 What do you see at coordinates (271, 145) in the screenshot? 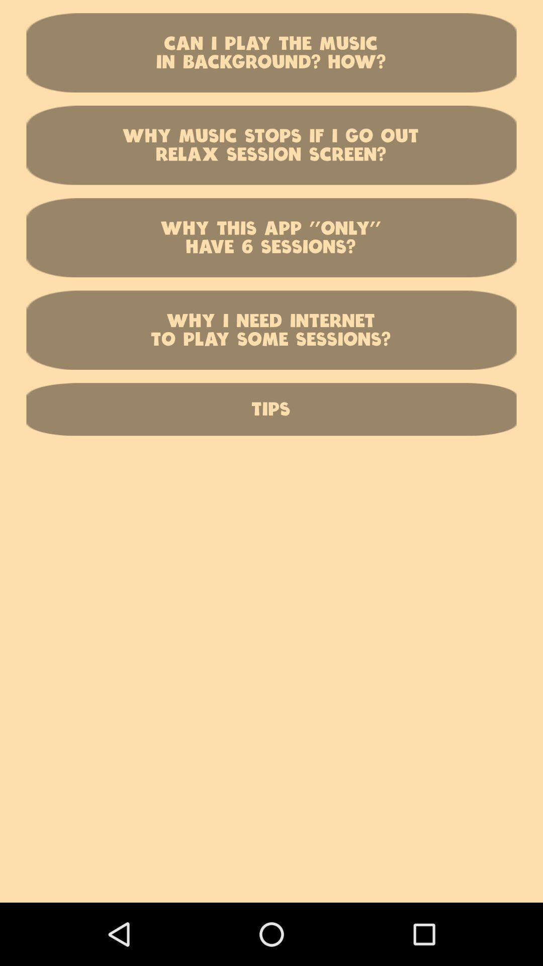
I see `press the item above why this app button` at bounding box center [271, 145].